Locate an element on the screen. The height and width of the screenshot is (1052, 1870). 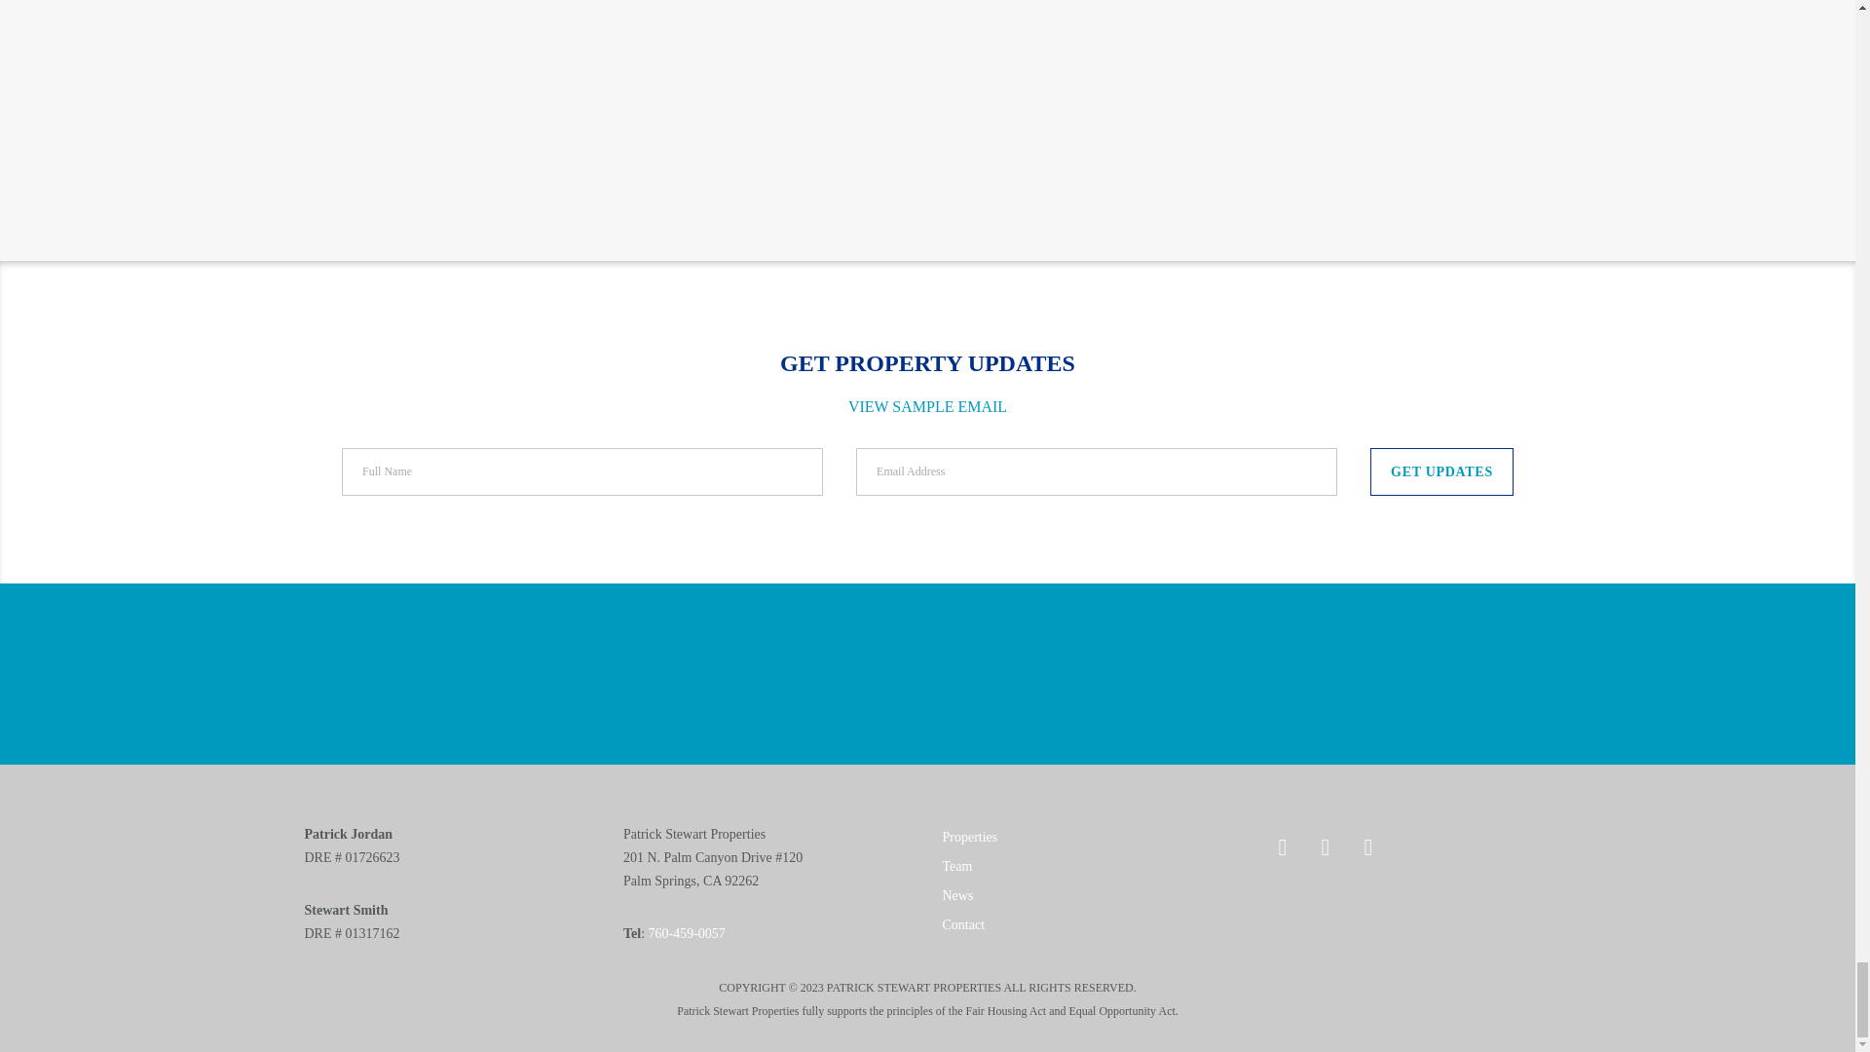
VIEW SAMPLE EMAIL is located at coordinates (927, 406).